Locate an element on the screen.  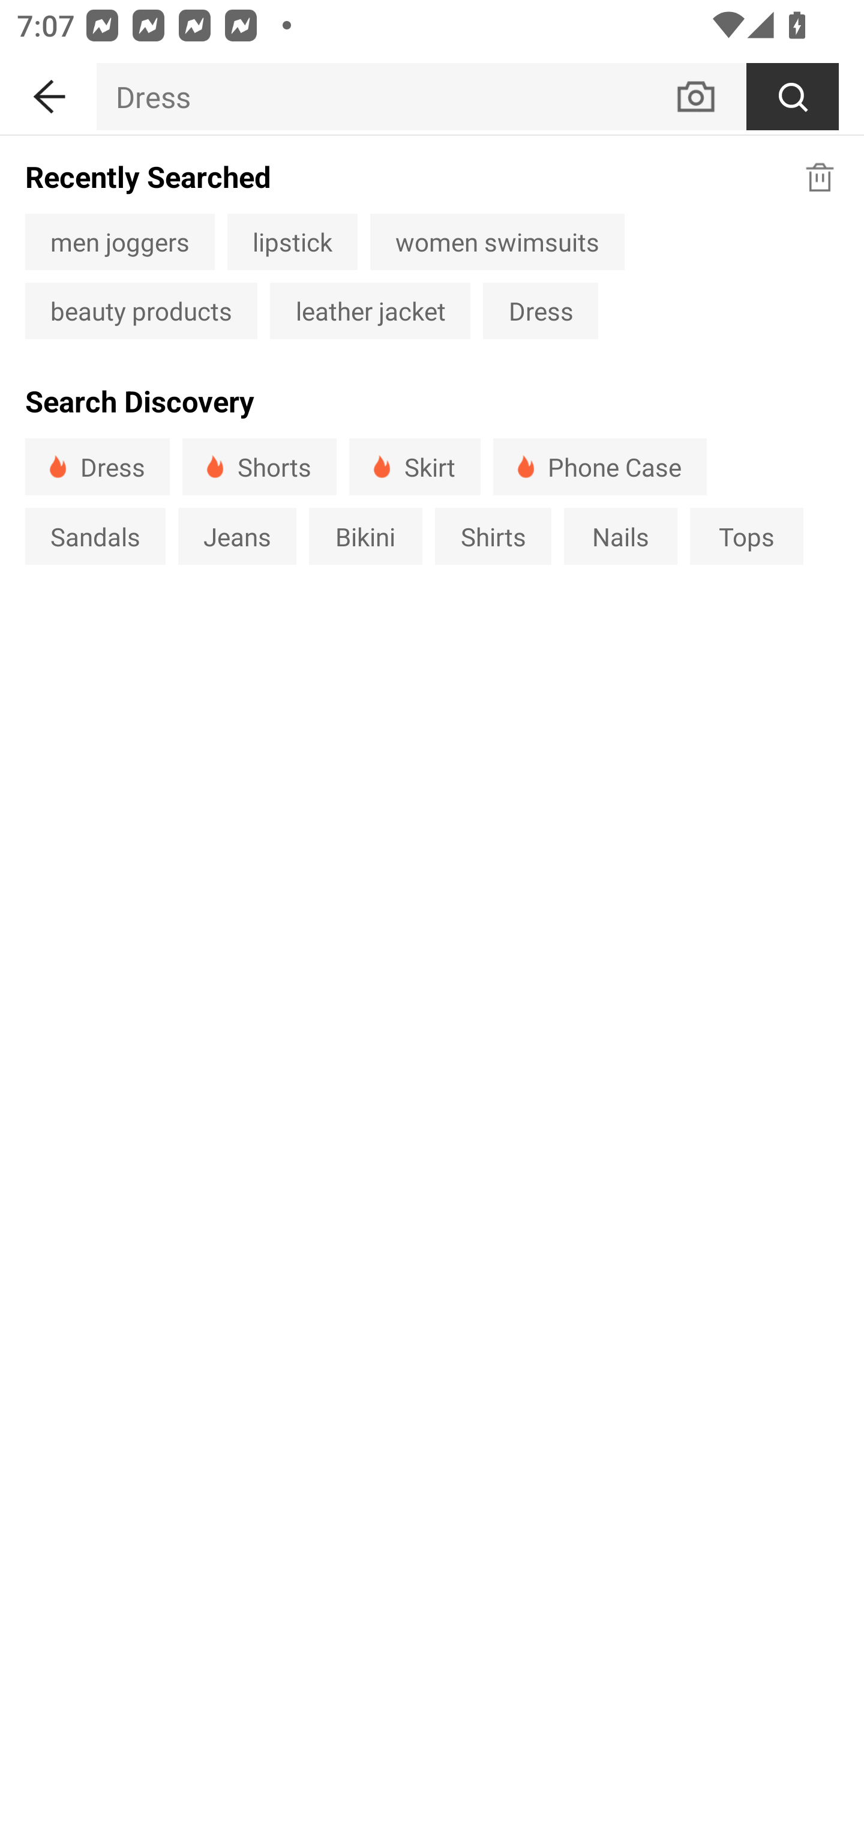
Bikini is located at coordinates (366, 537).